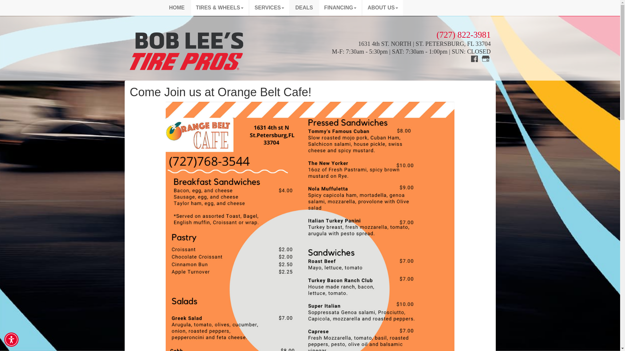 This screenshot has width=625, height=351. What do you see at coordinates (383, 8) in the screenshot?
I see `About Us at Bob Lee's Tire Pros in St. Petersburg, FL 33704` at bounding box center [383, 8].